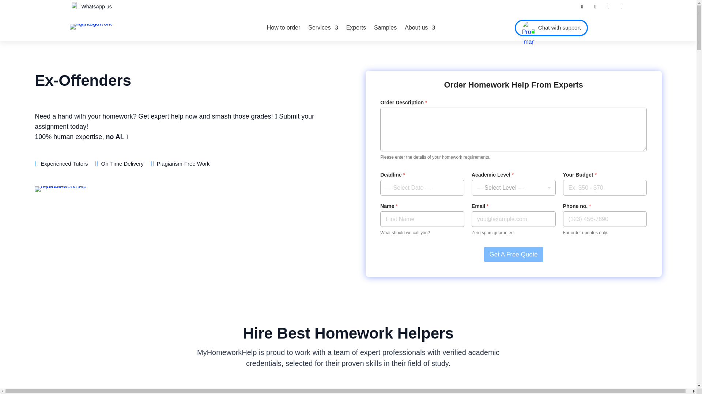 The image size is (702, 394). What do you see at coordinates (608, 7) in the screenshot?
I see `Follow on LinkedIn` at bounding box center [608, 7].